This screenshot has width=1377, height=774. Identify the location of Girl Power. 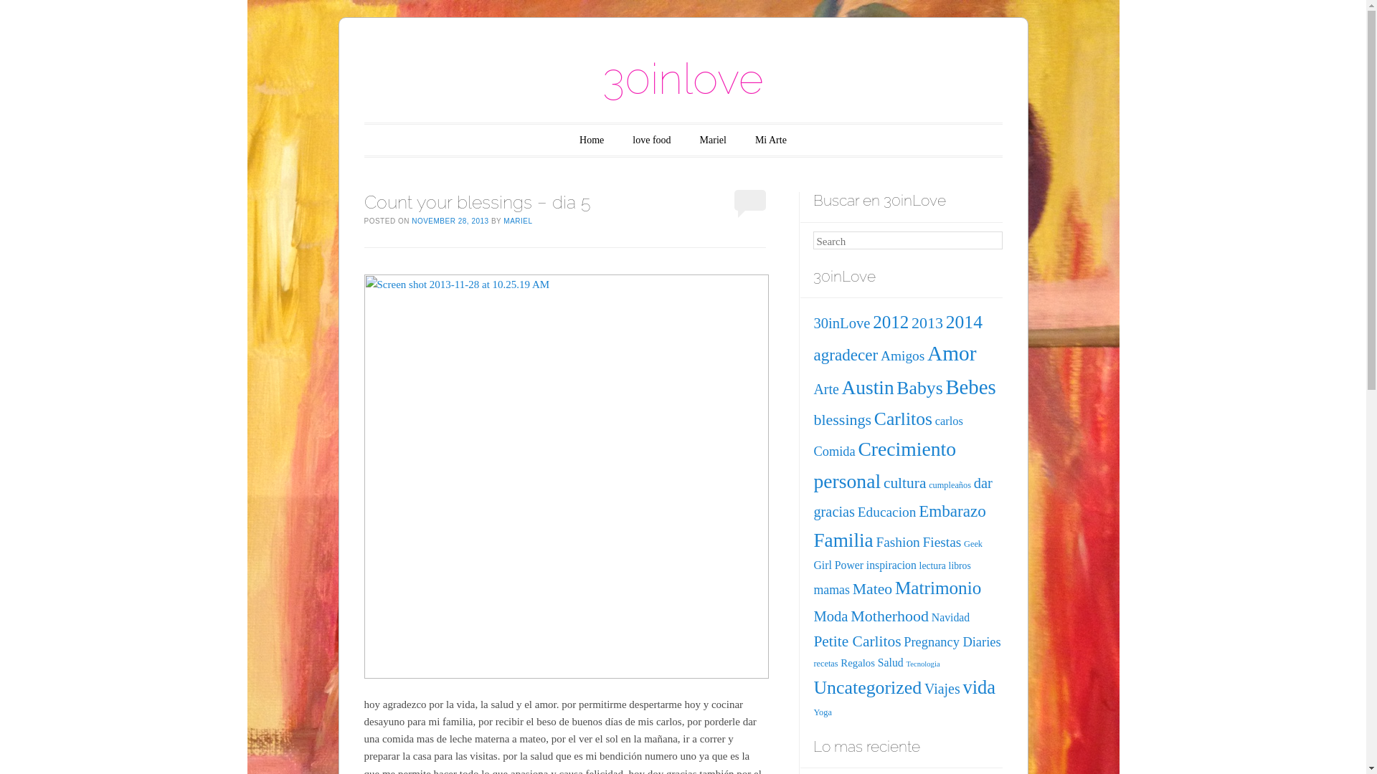
(838, 565).